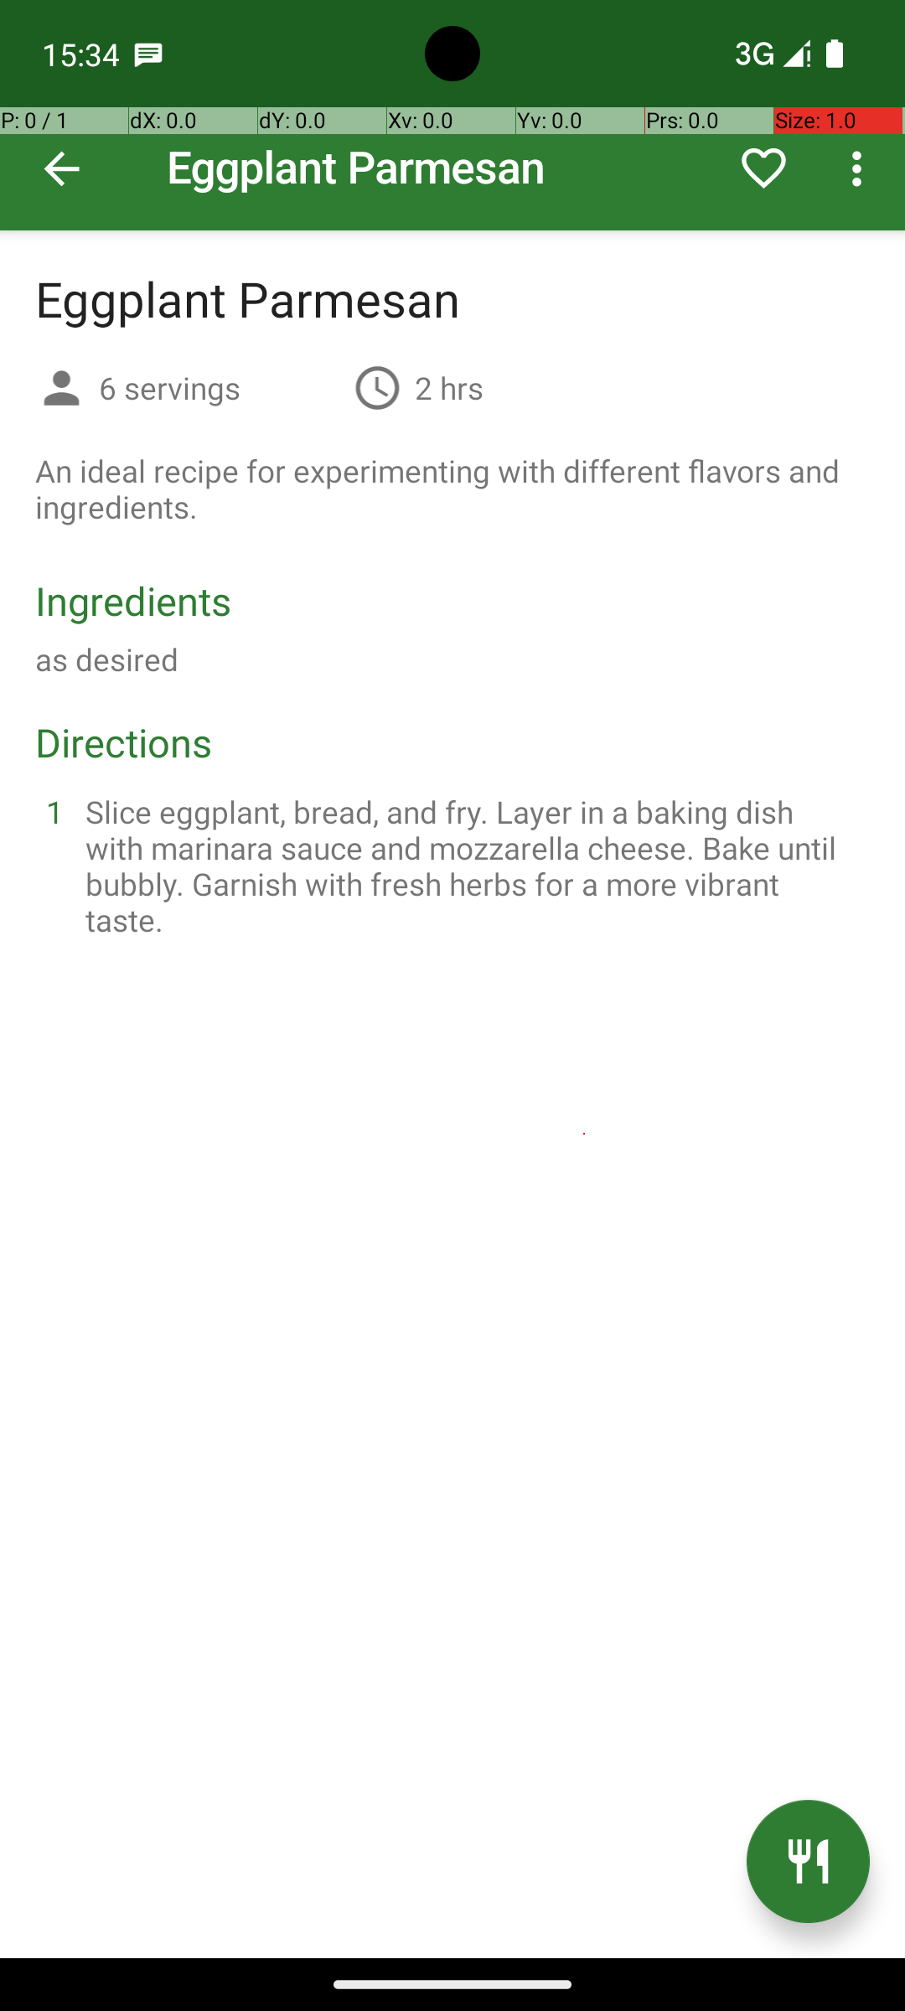 This screenshot has width=905, height=2011. Describe the element at coordinates (107, 659) in the screenshot. I see `as desired` at that location.